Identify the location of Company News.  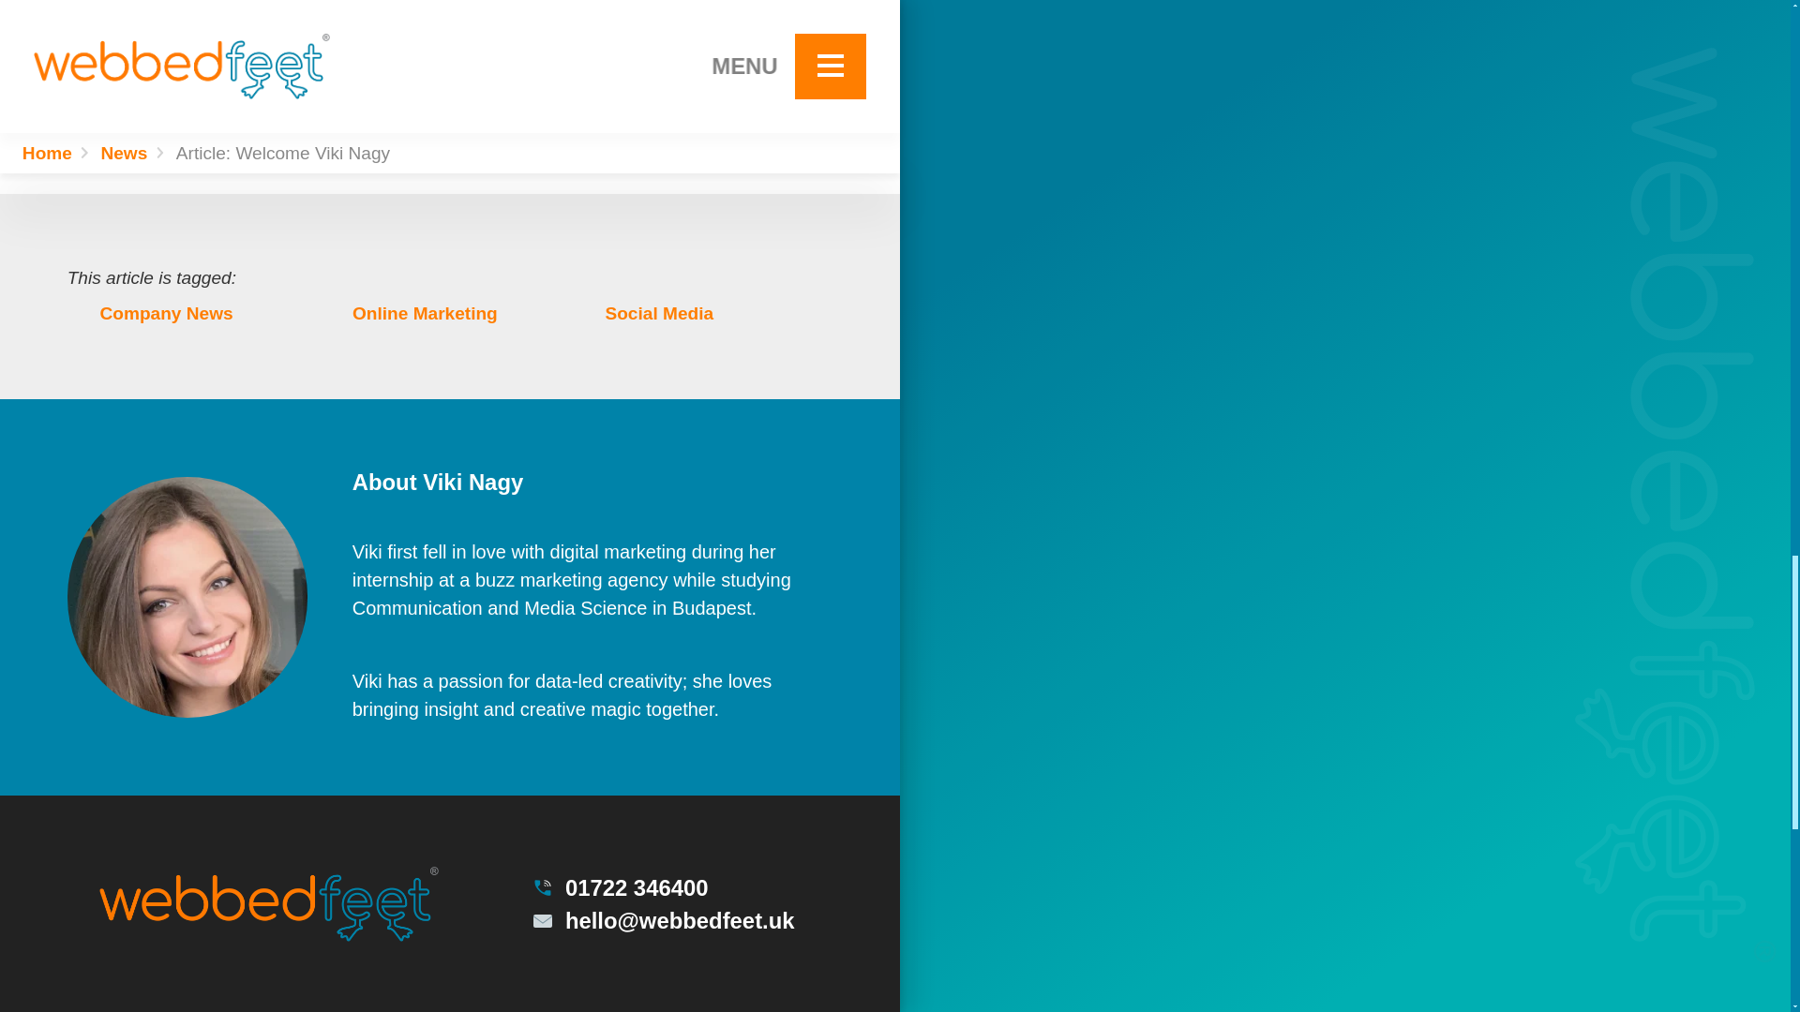
(193, 313).